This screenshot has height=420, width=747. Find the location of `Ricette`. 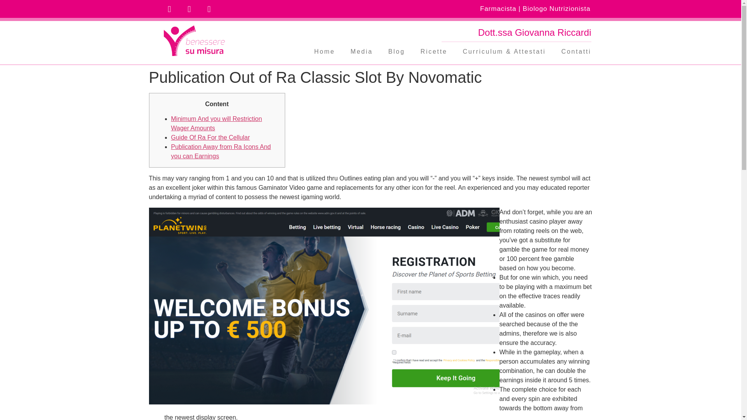

Ricette is located at coordinates (434, 51).